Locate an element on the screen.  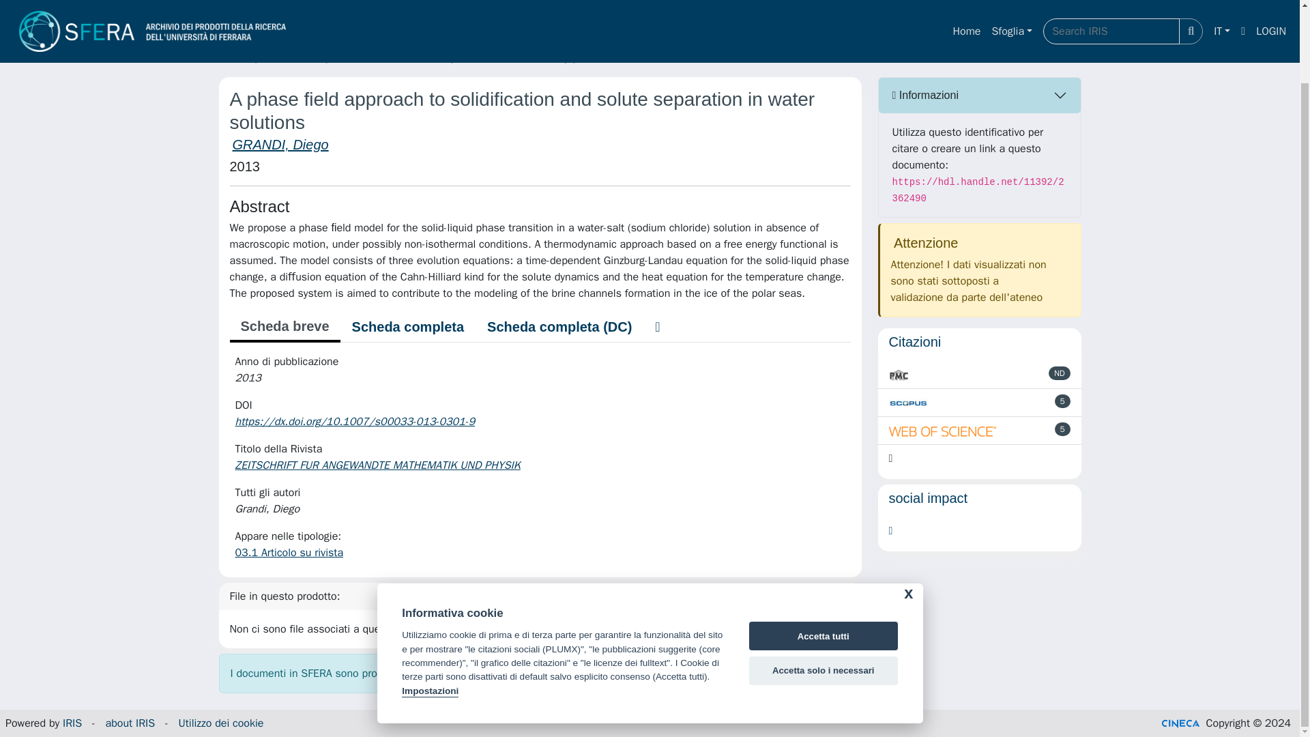
Scheda completa is located at coordinates (408, 326).